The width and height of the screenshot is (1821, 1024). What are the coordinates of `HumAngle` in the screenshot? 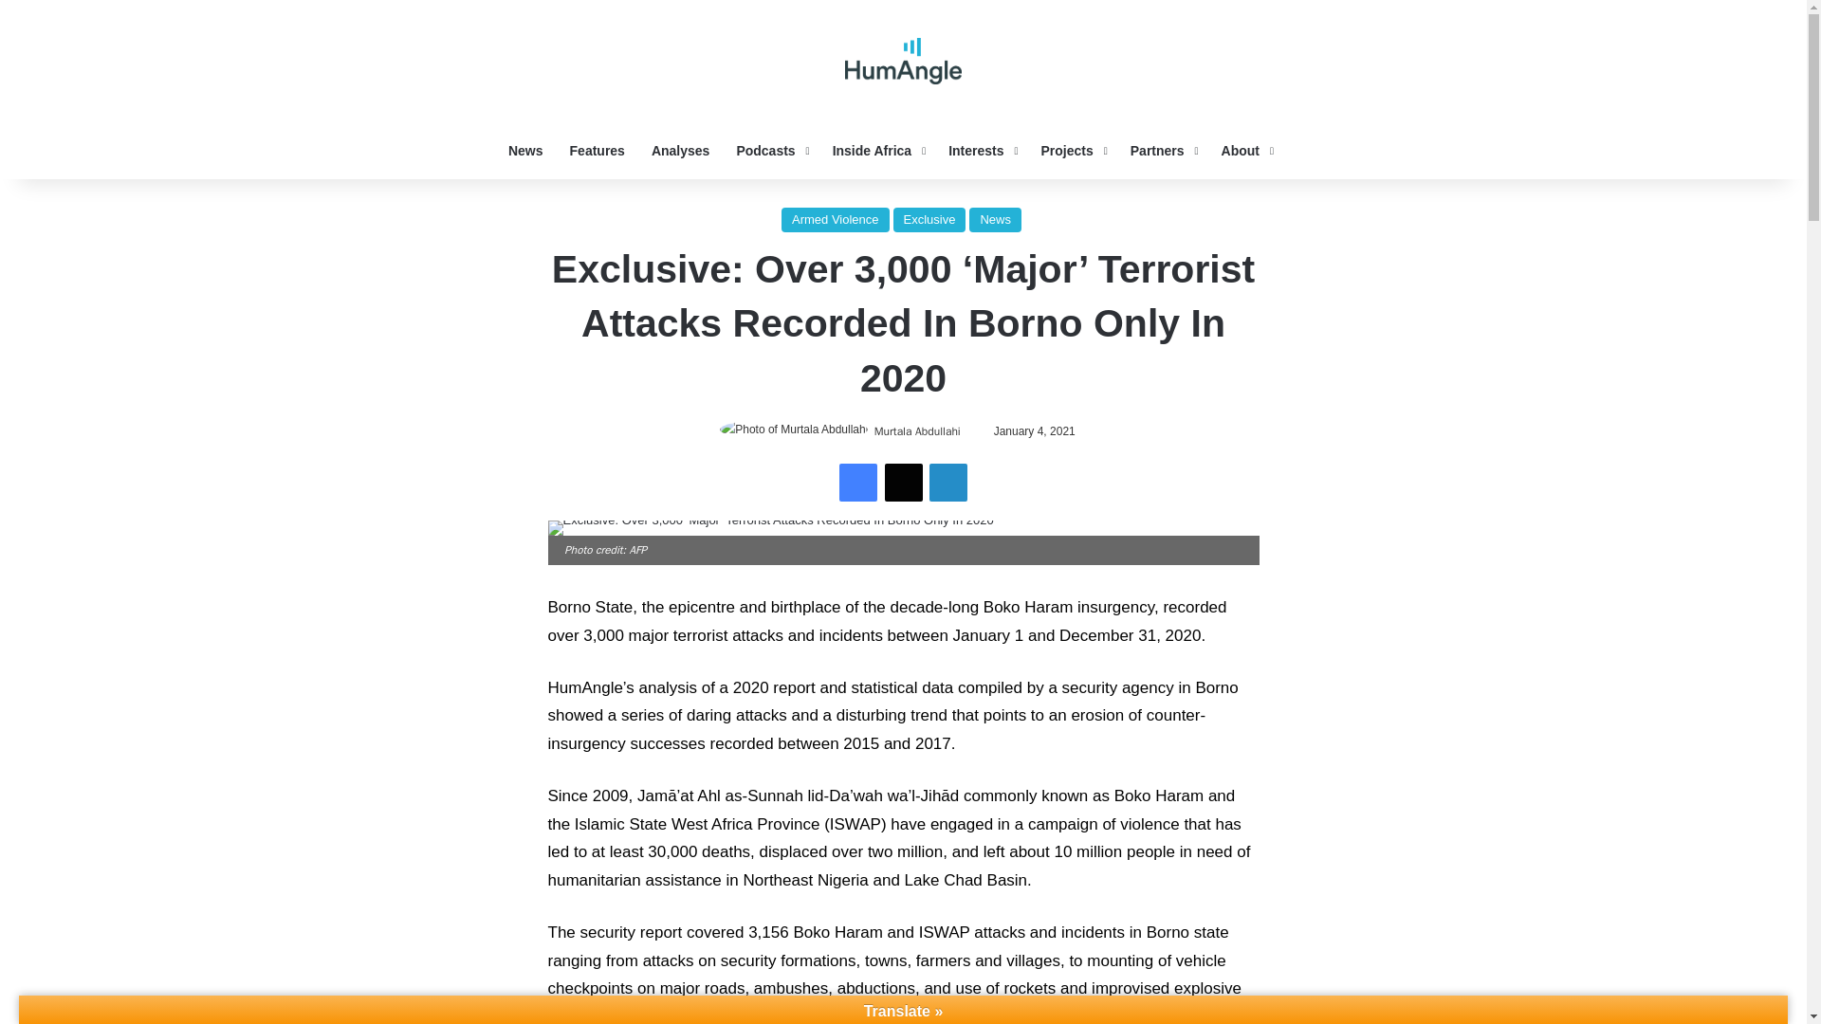 It's located at (903, 61).